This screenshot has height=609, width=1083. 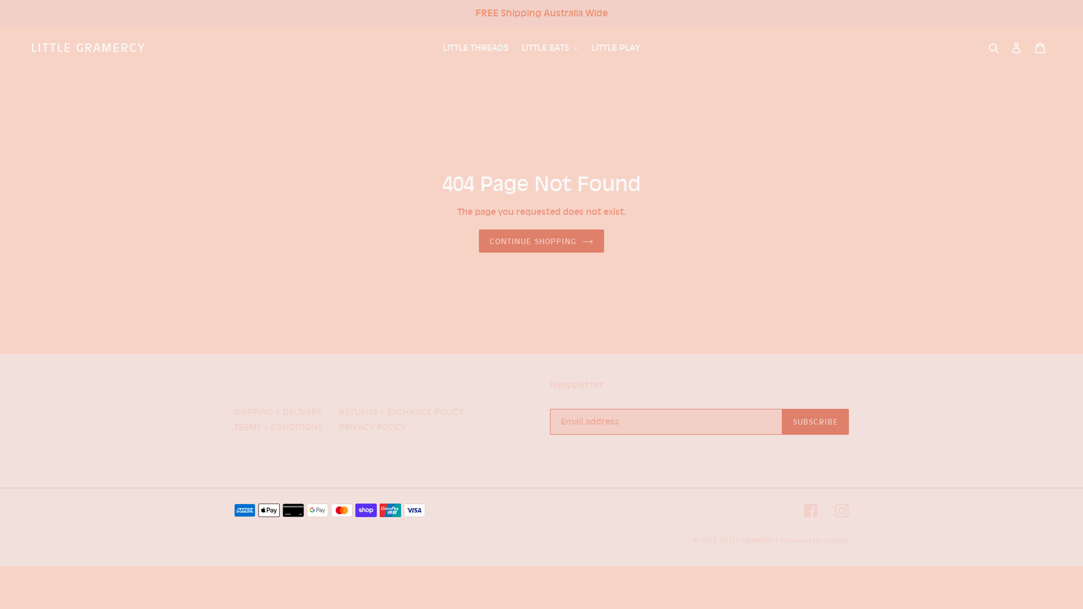 What do you see at coordinates (1016, 48) in the screenshot?
I see `Log in` at bounding box center [1016, 48].